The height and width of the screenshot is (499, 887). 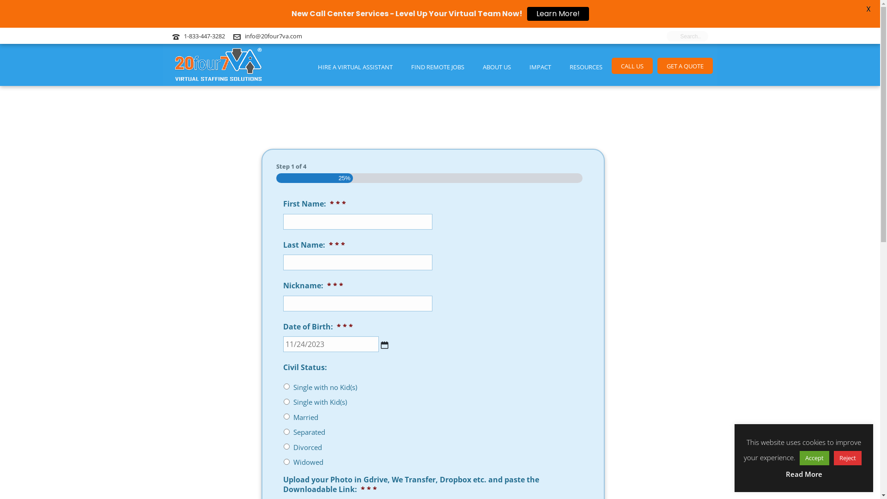 What do you see at coordinates (355, 65) in the screenshot?
I see `HIRE A VIRTUAL ASSISTANT` at bounding box center [355, 65].